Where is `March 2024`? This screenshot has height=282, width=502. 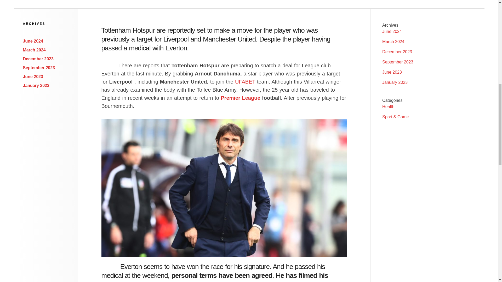
March 2024 is located at coordinates (34, 50).